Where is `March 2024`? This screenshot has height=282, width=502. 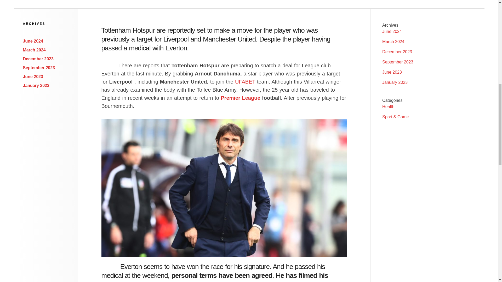
March 2024 is located at coordinates (34, 50).